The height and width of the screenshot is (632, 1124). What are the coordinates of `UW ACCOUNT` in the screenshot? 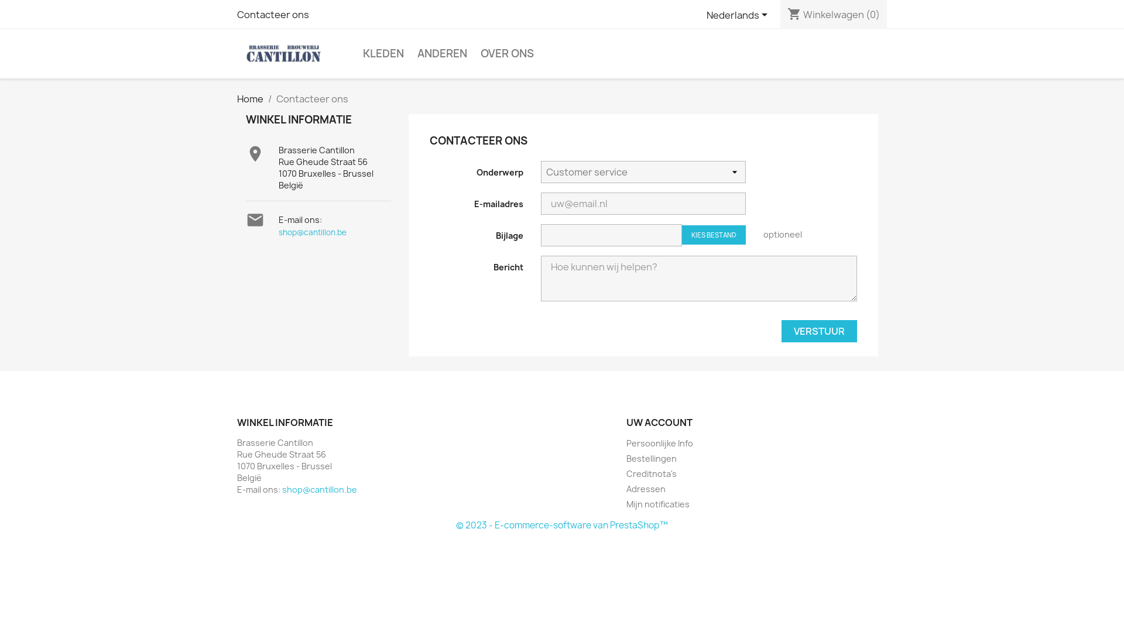 It's located at (659, 423).